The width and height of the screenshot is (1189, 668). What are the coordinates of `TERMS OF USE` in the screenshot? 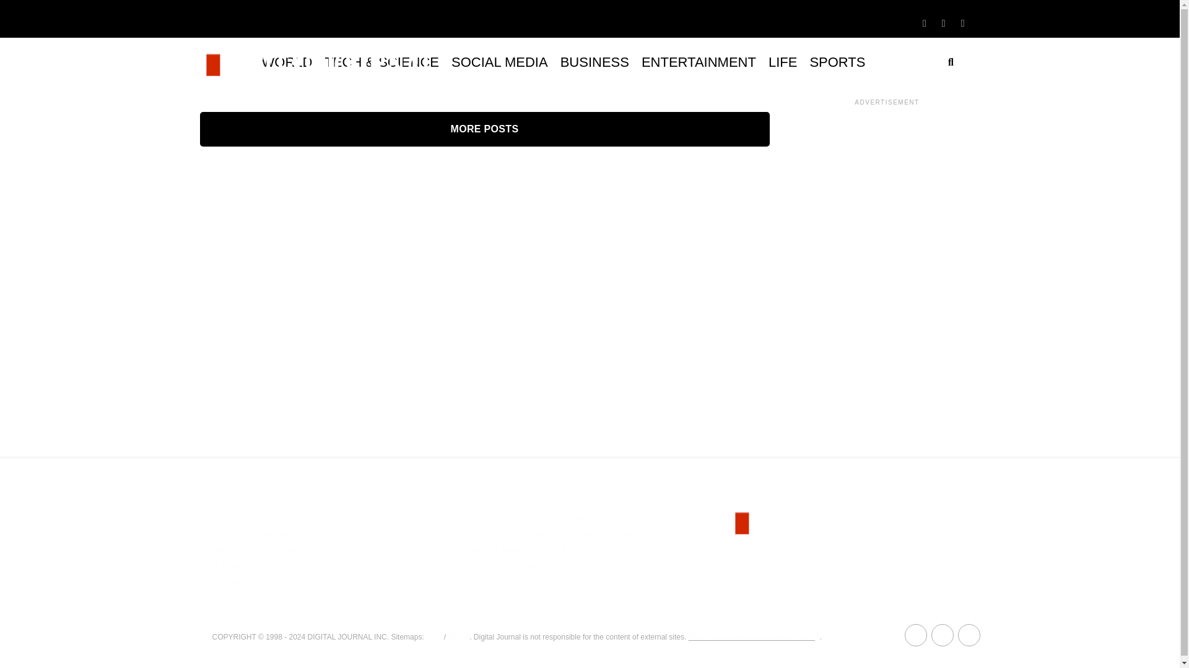 It's located at (246, 567).